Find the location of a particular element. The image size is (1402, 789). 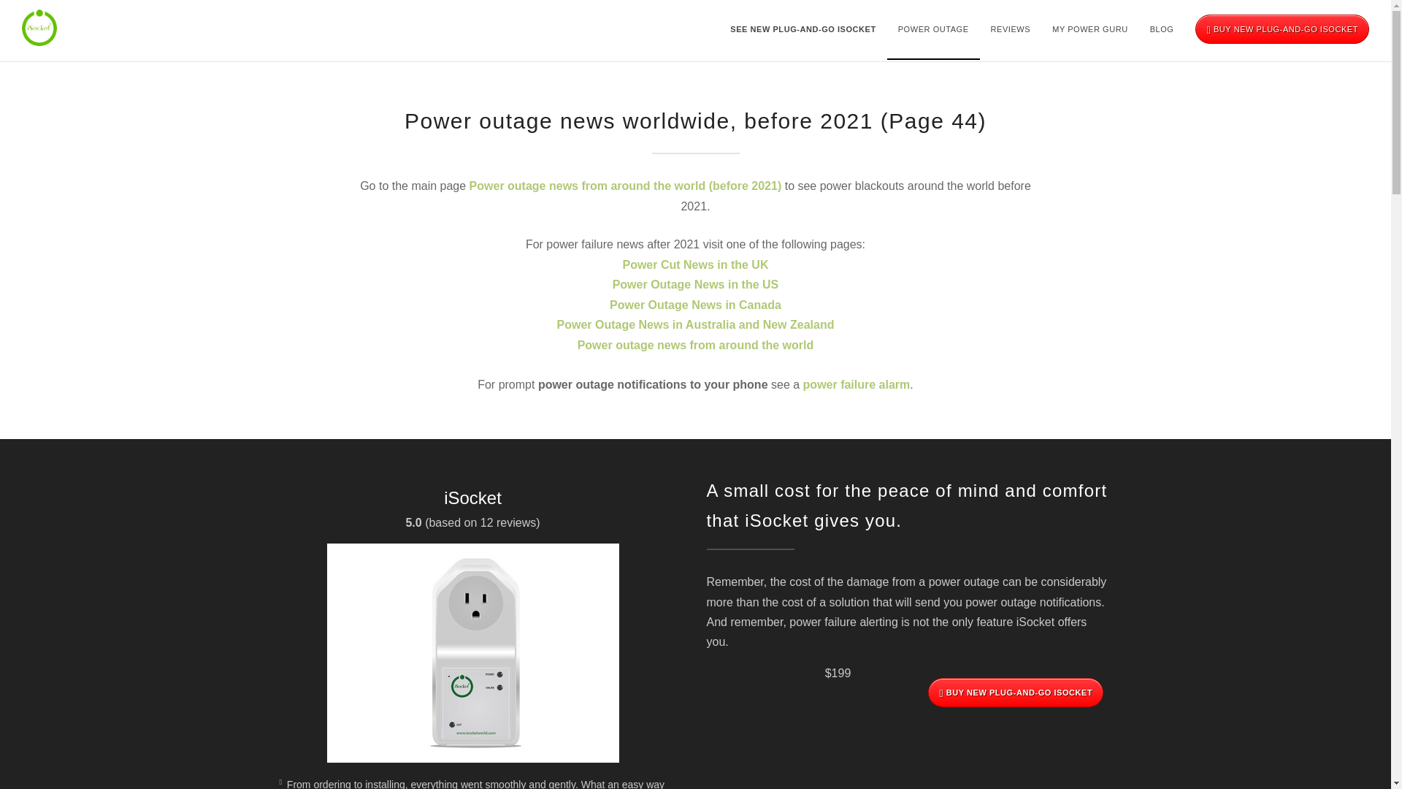

Power Outage News in the US is located at coordinates (696, 285).